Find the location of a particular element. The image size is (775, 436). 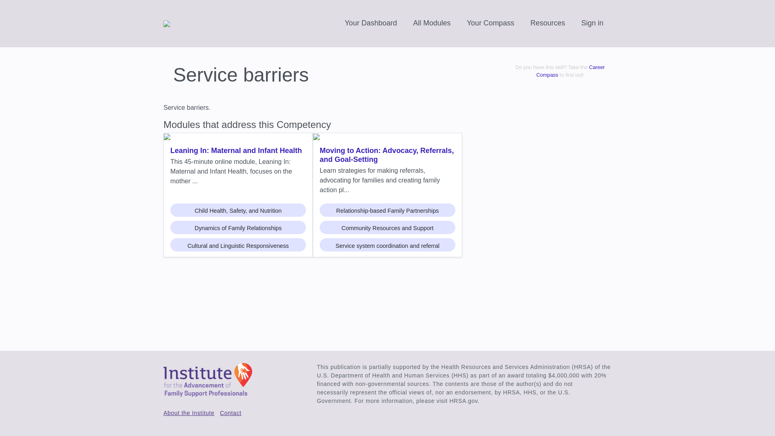

Leaning In: Maternal and Infant Health is located at coordinates (238, 151).